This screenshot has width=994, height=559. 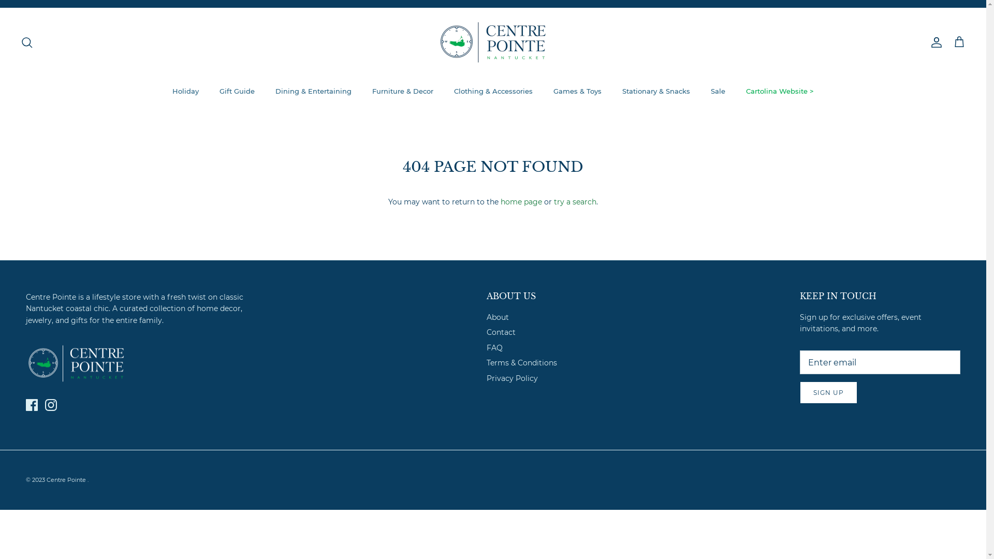 I want to click on Instagram, so click(x=51, y=405).